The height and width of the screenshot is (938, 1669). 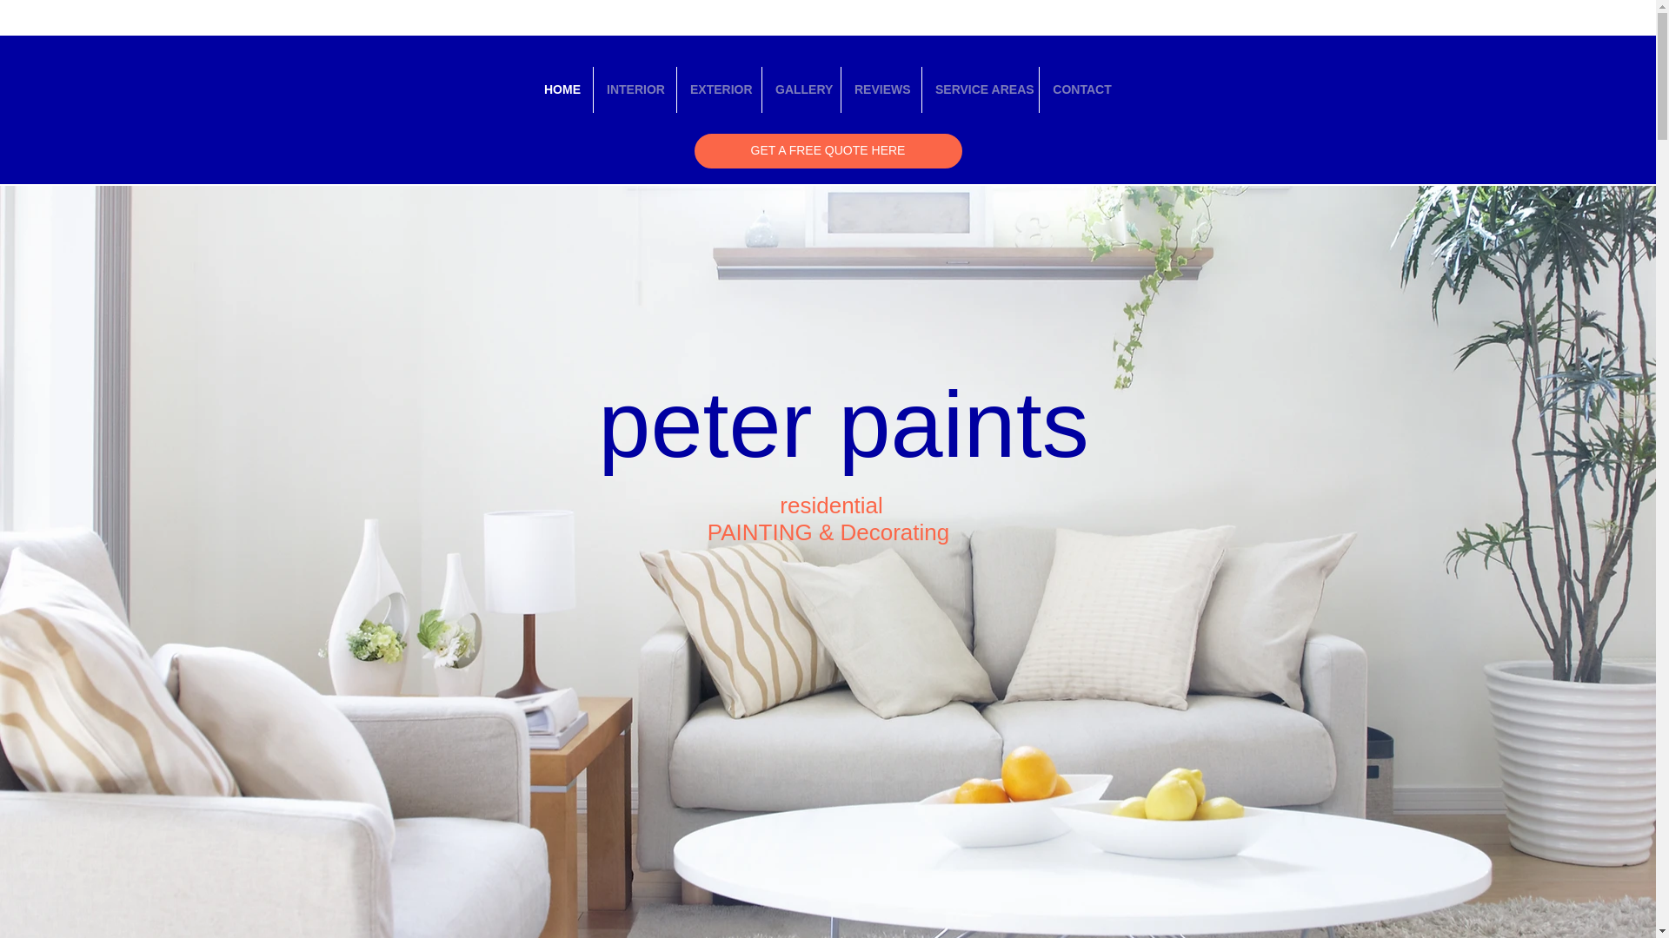 What do you see at coordinates (635, 89) in the screenshot?
I see `INTERIOR` at bounding box center [635, 89].